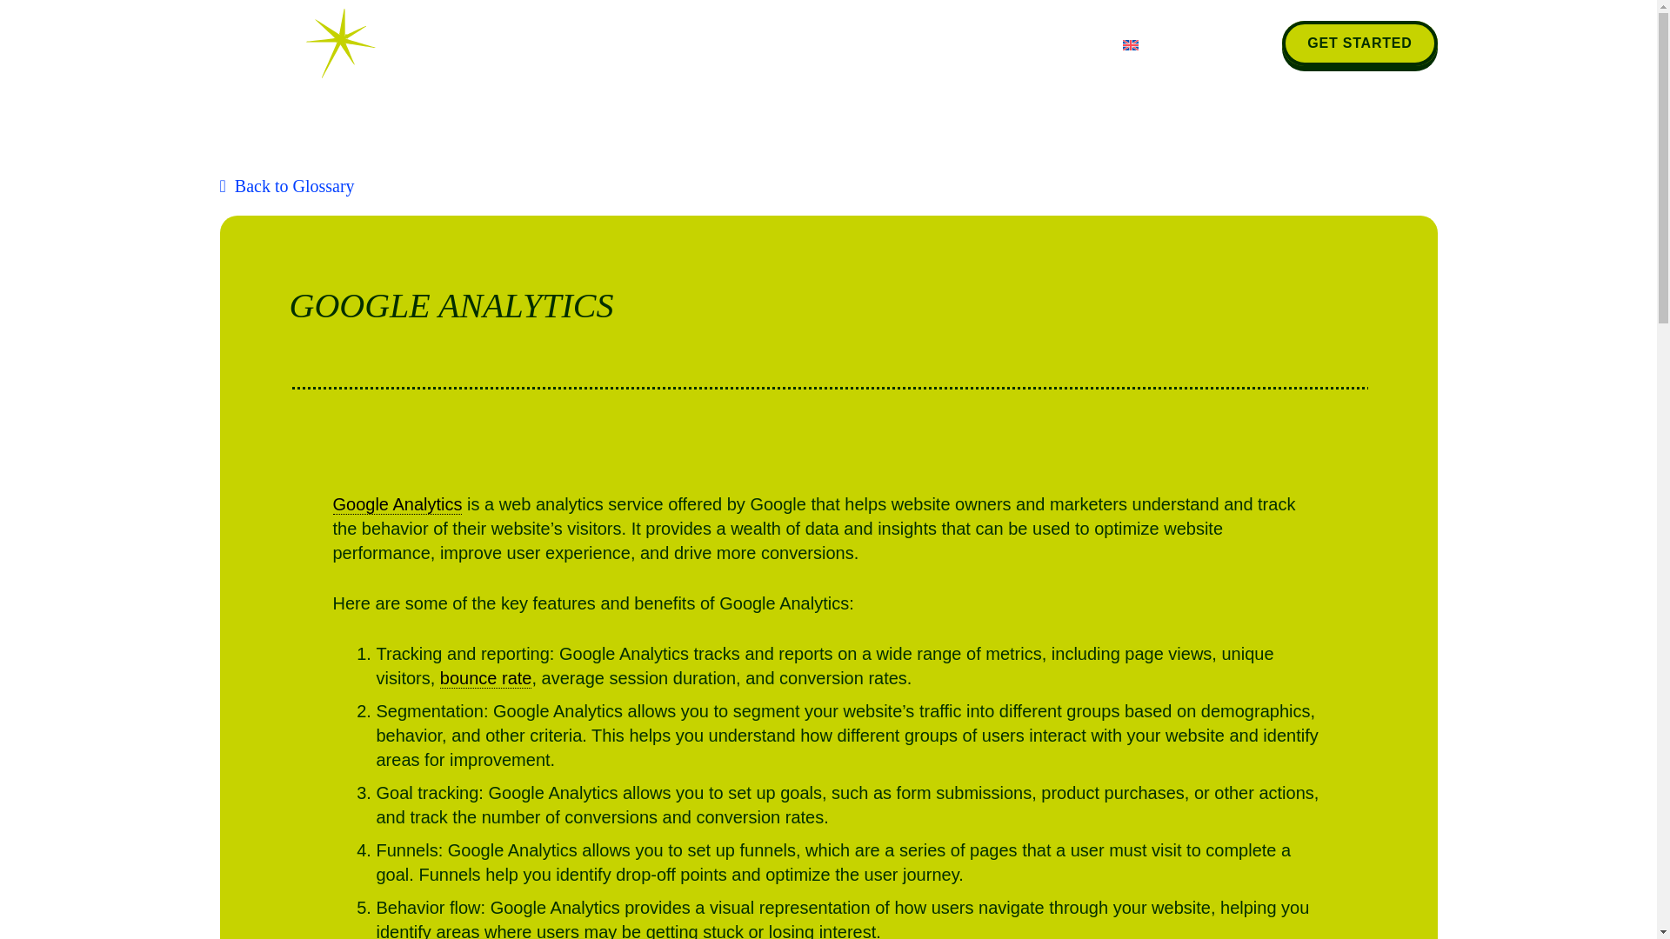  Describe the element at coordinates (461, 43) in the screenshot. I see `Home` at that location.